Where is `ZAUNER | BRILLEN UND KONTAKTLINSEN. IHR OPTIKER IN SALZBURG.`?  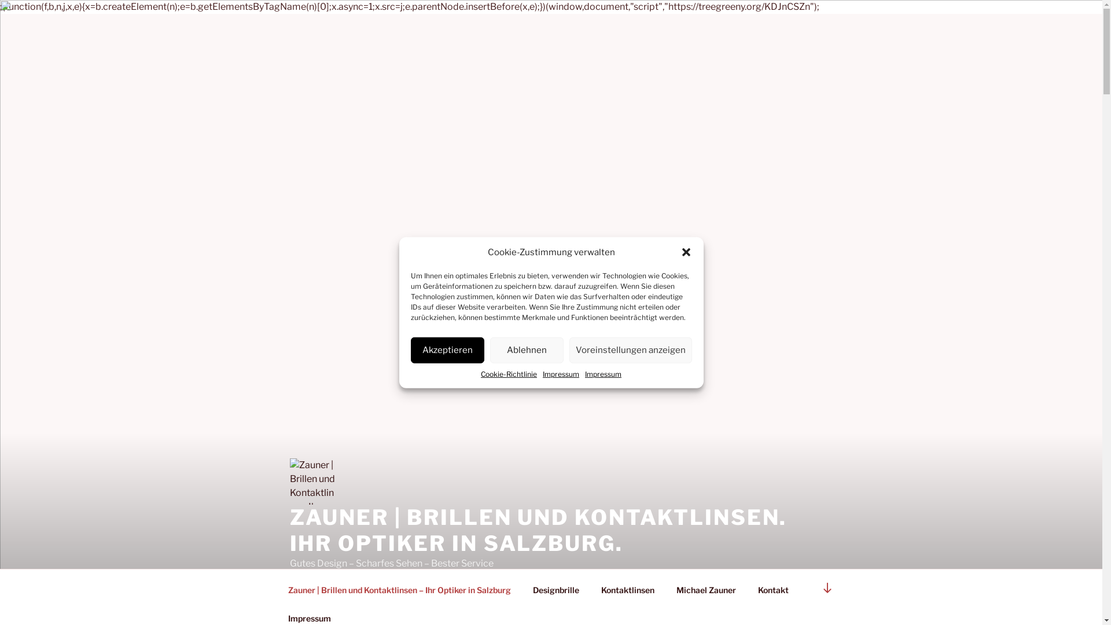 ZAUNER | BRILLEN UND KONTAKTLINSEN. IHR OPTIKER IN SALZBURG. is located at coordinates (538, 530).